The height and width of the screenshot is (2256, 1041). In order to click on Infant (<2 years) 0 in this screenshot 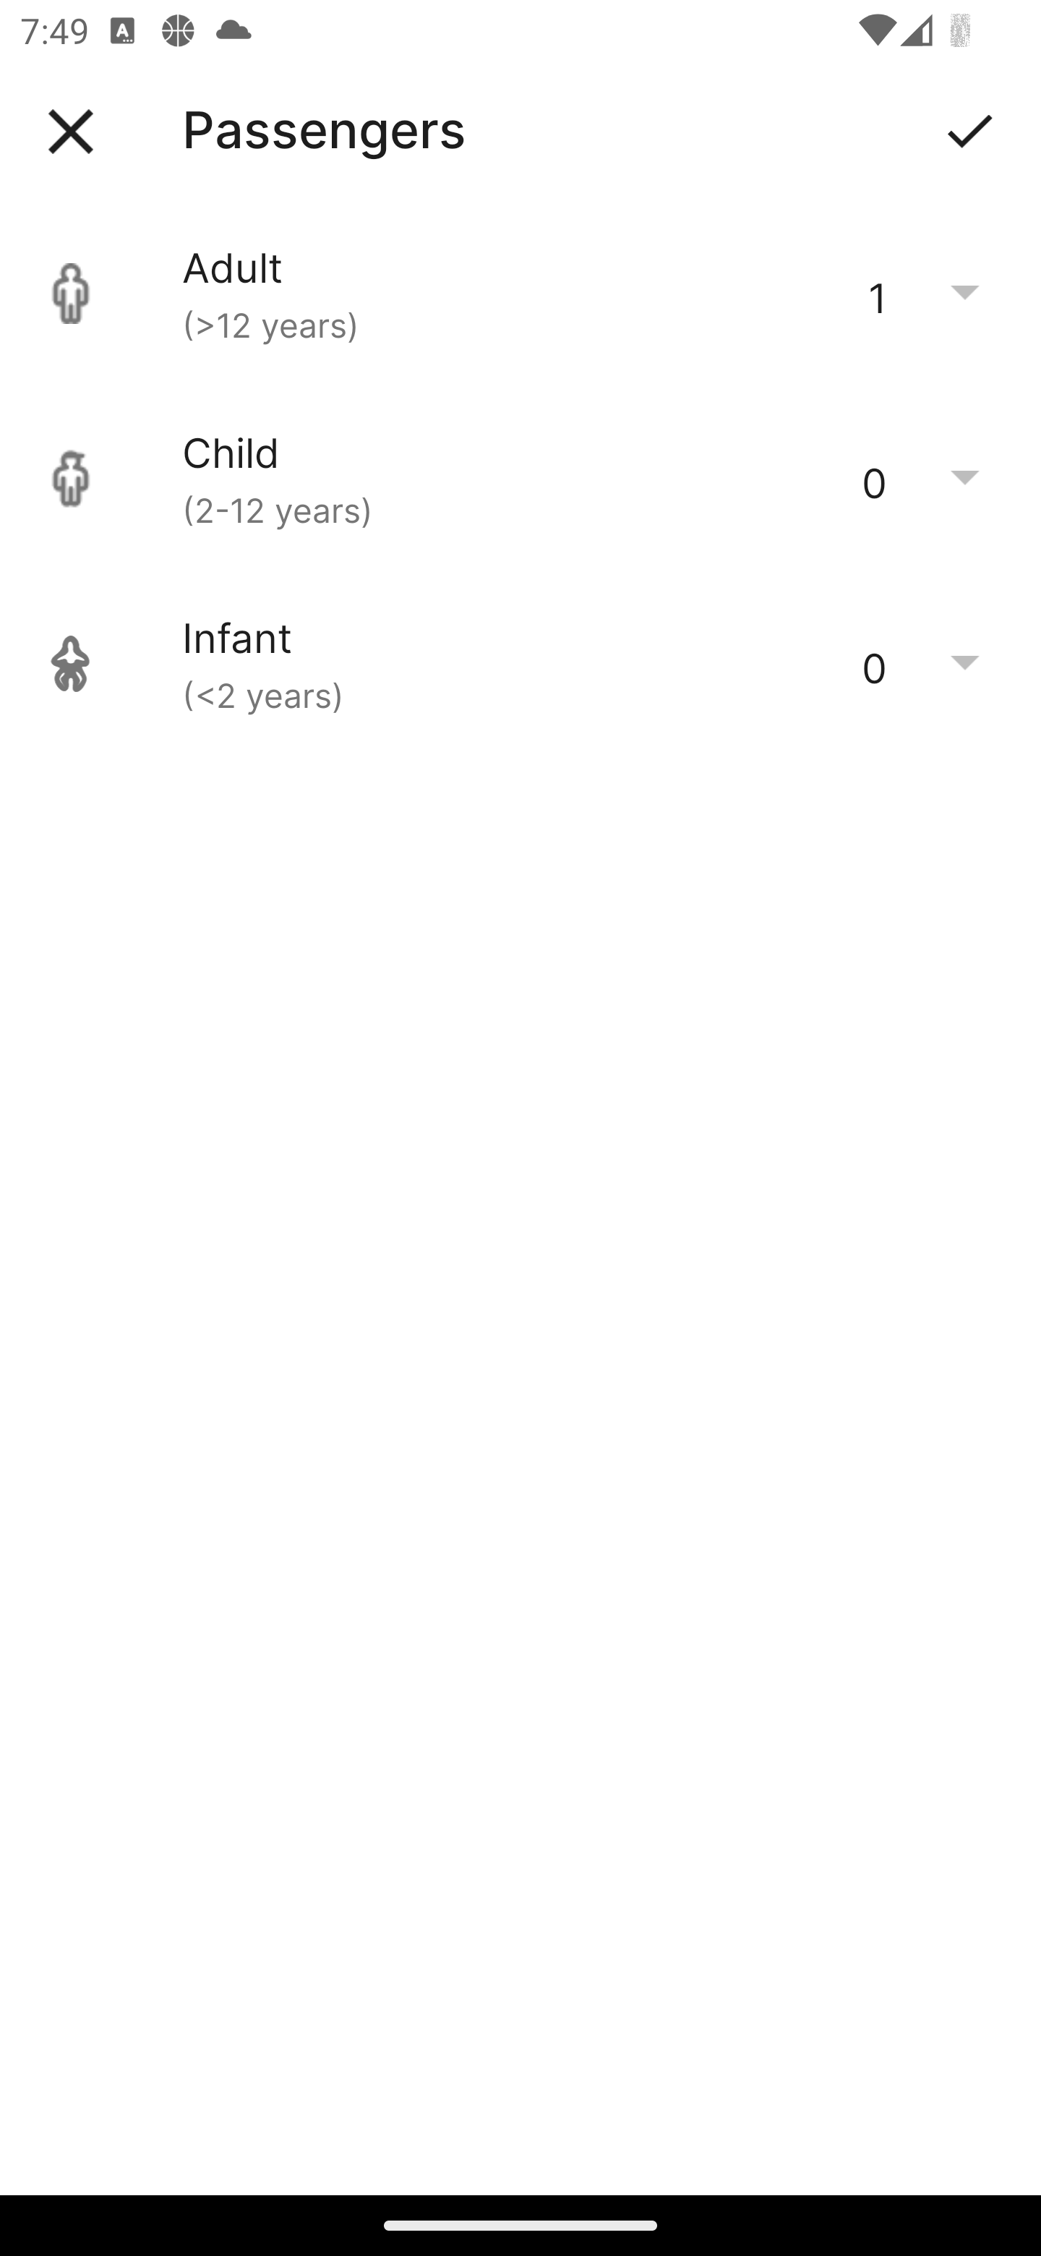, I will do `click(520, 664)`.